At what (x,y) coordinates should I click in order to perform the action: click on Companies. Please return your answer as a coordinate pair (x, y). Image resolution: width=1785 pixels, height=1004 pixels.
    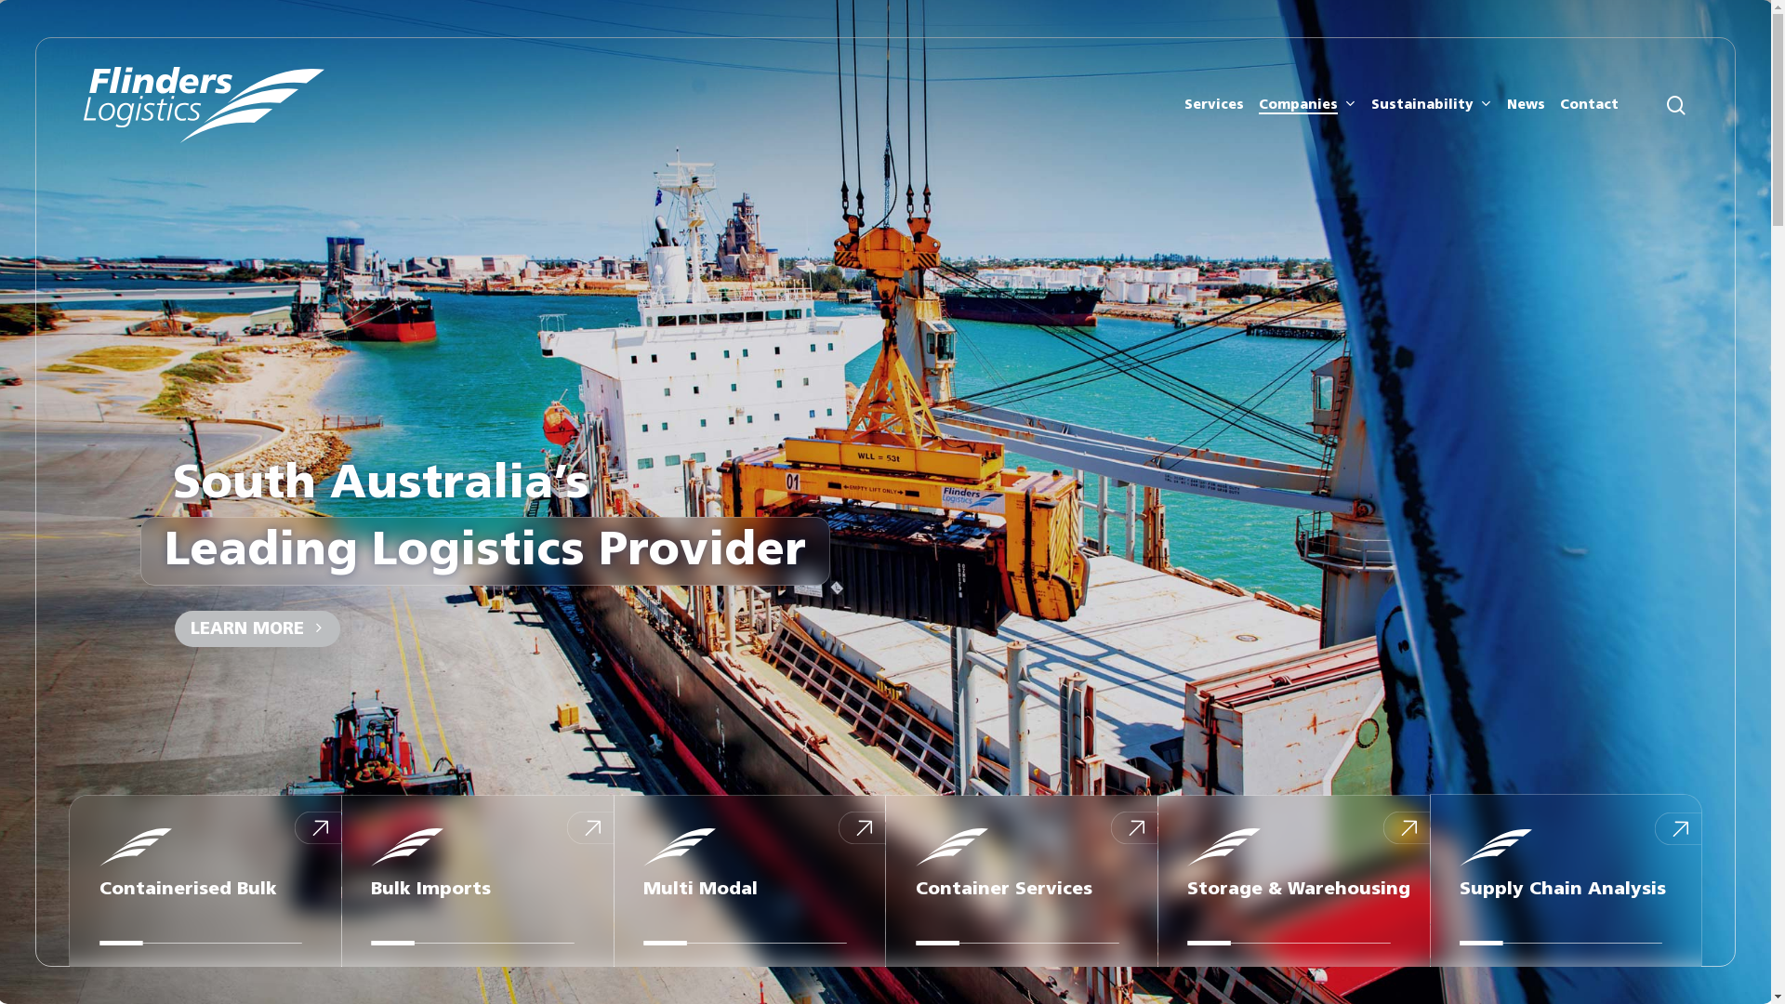
    Looking at the image, I should click on (1307, 105).